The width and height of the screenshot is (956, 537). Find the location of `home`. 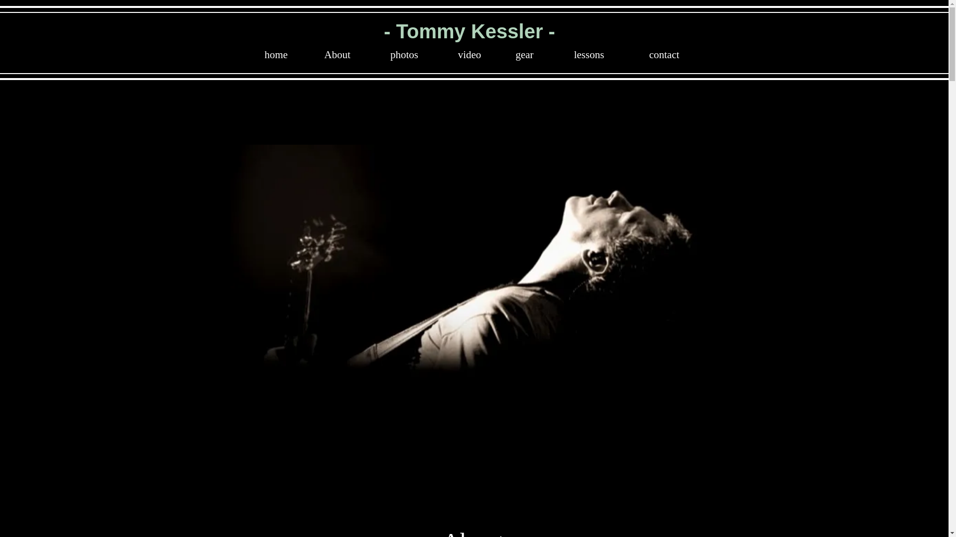

home is located at coordinates (276, 55).